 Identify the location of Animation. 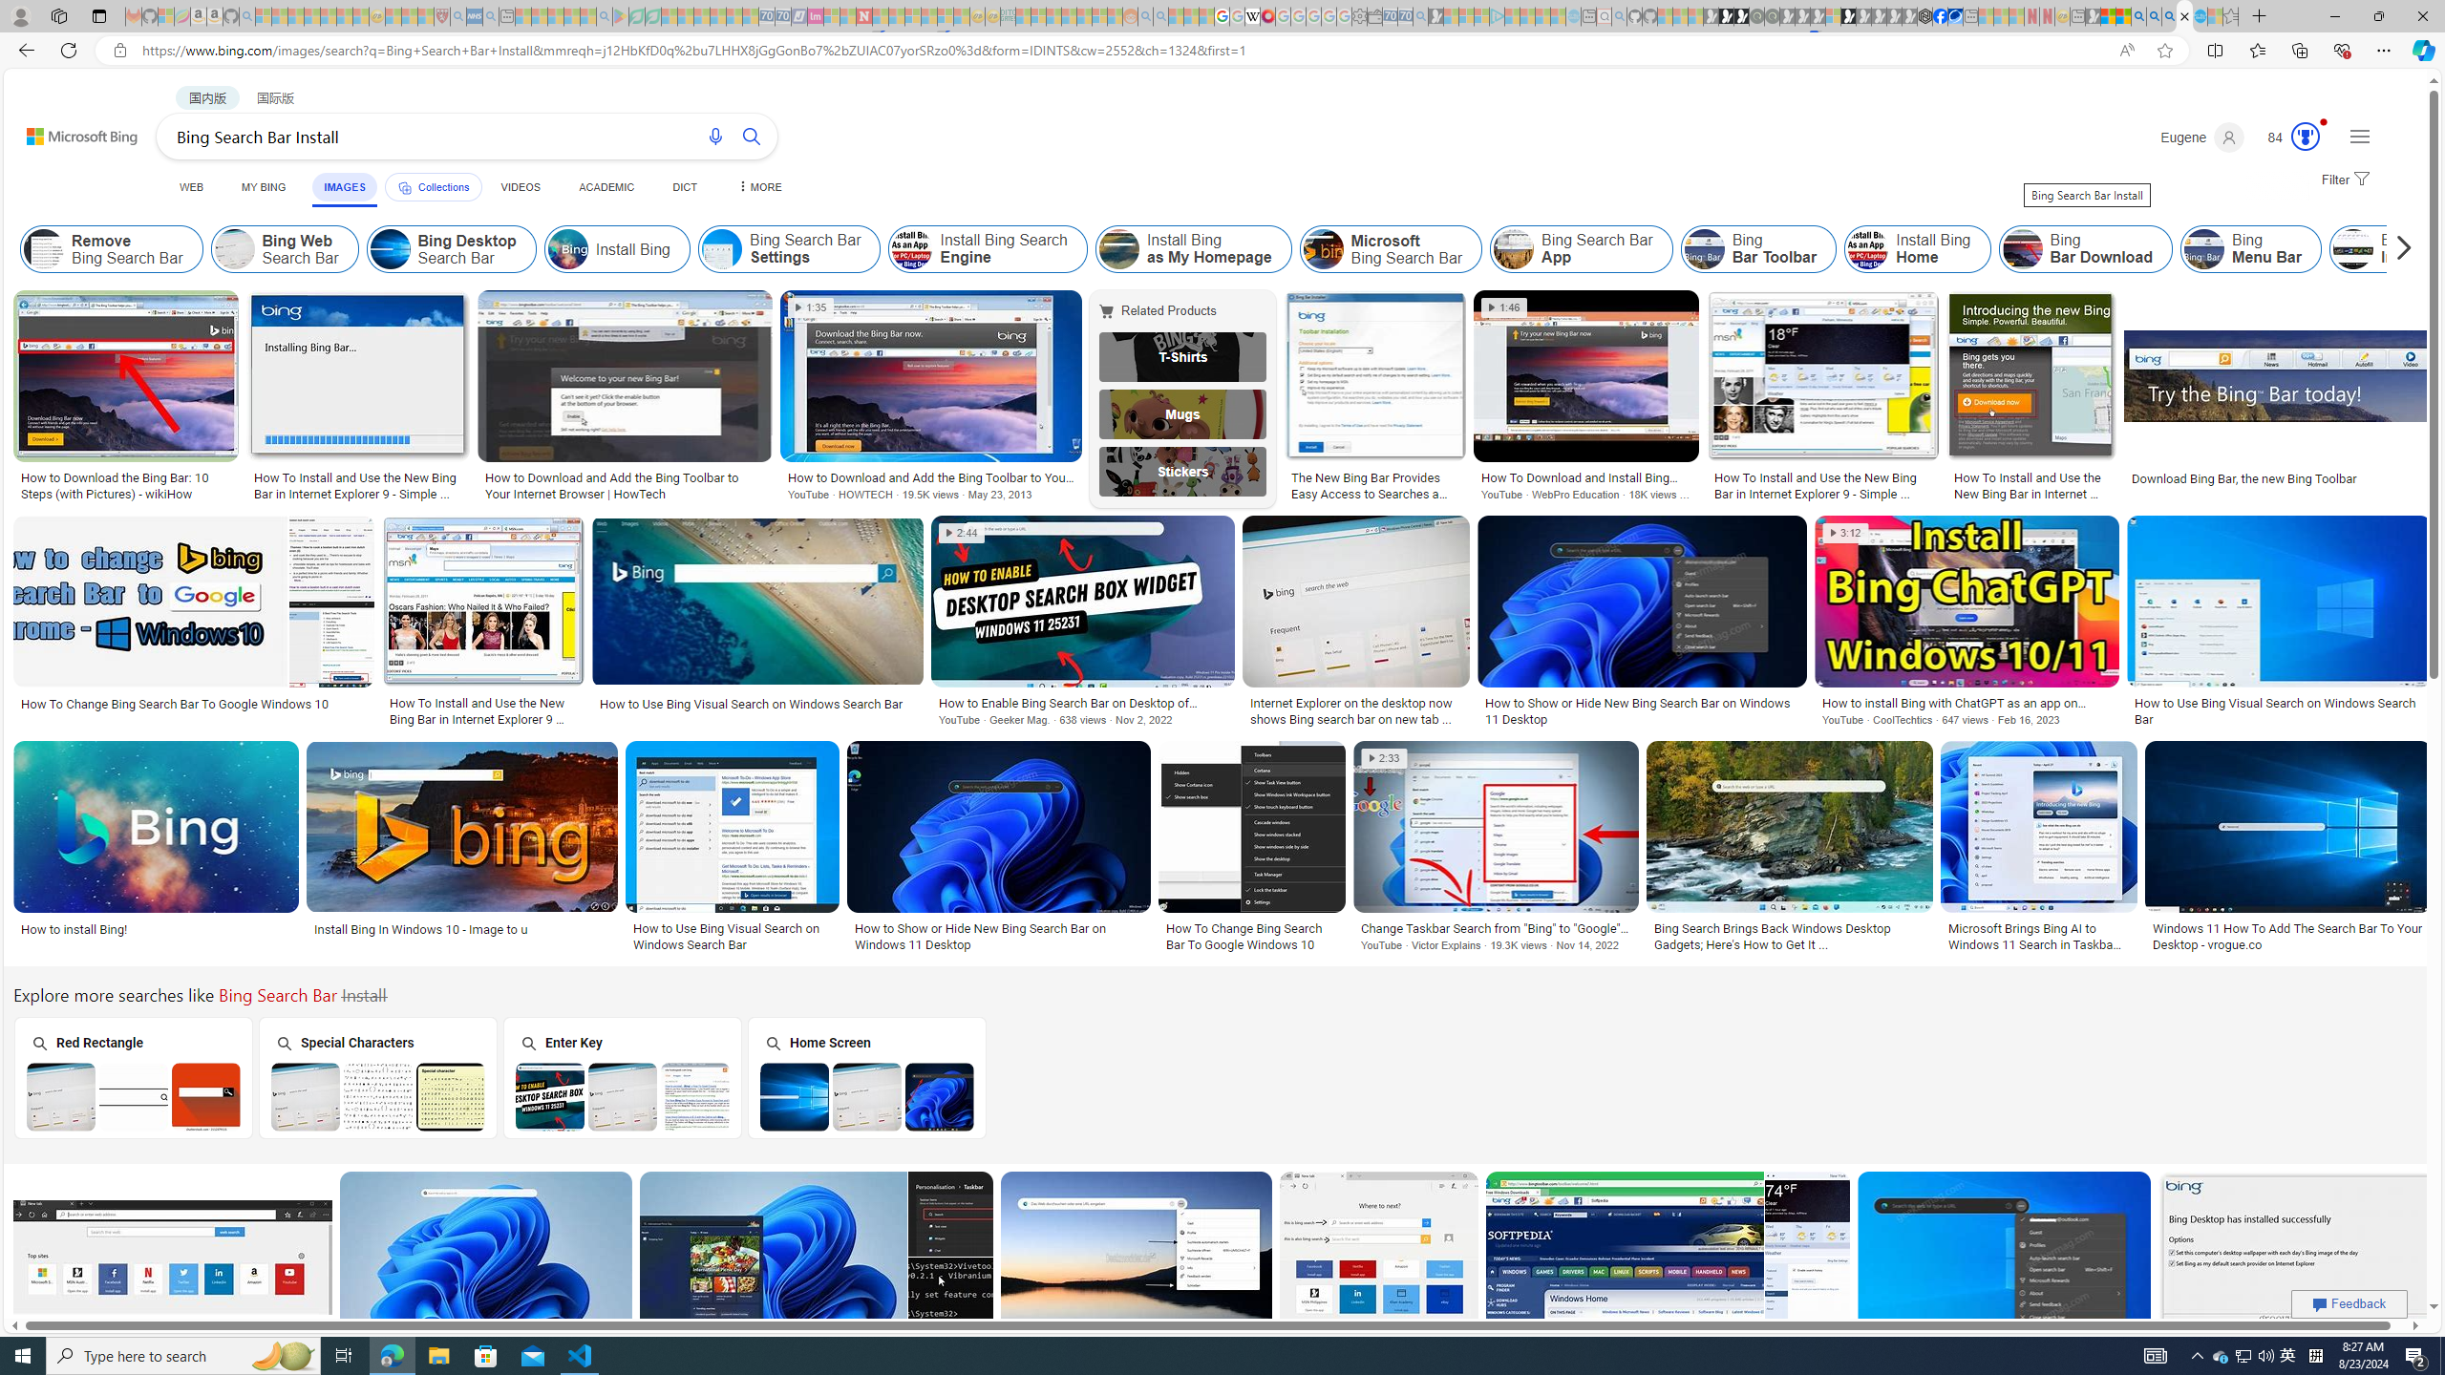
(2324, 122).